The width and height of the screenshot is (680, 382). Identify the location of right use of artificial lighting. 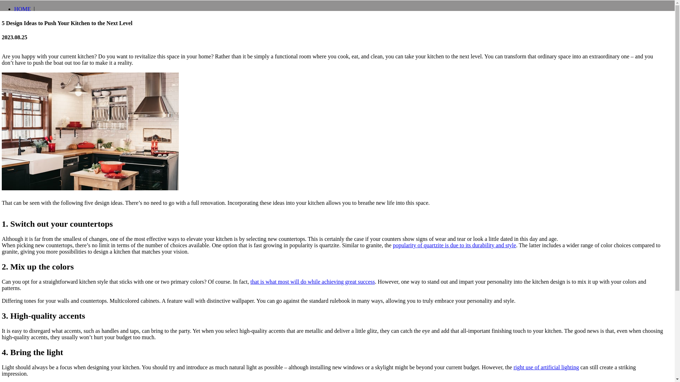
(546, 367).